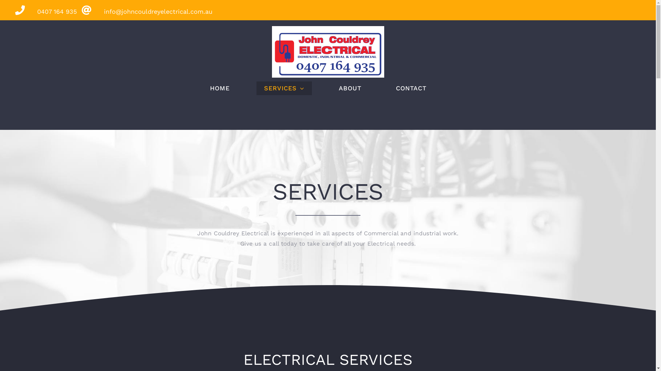 This screenshot has width=661, height=371. I want to click on ABOUT, so click(350, 88).